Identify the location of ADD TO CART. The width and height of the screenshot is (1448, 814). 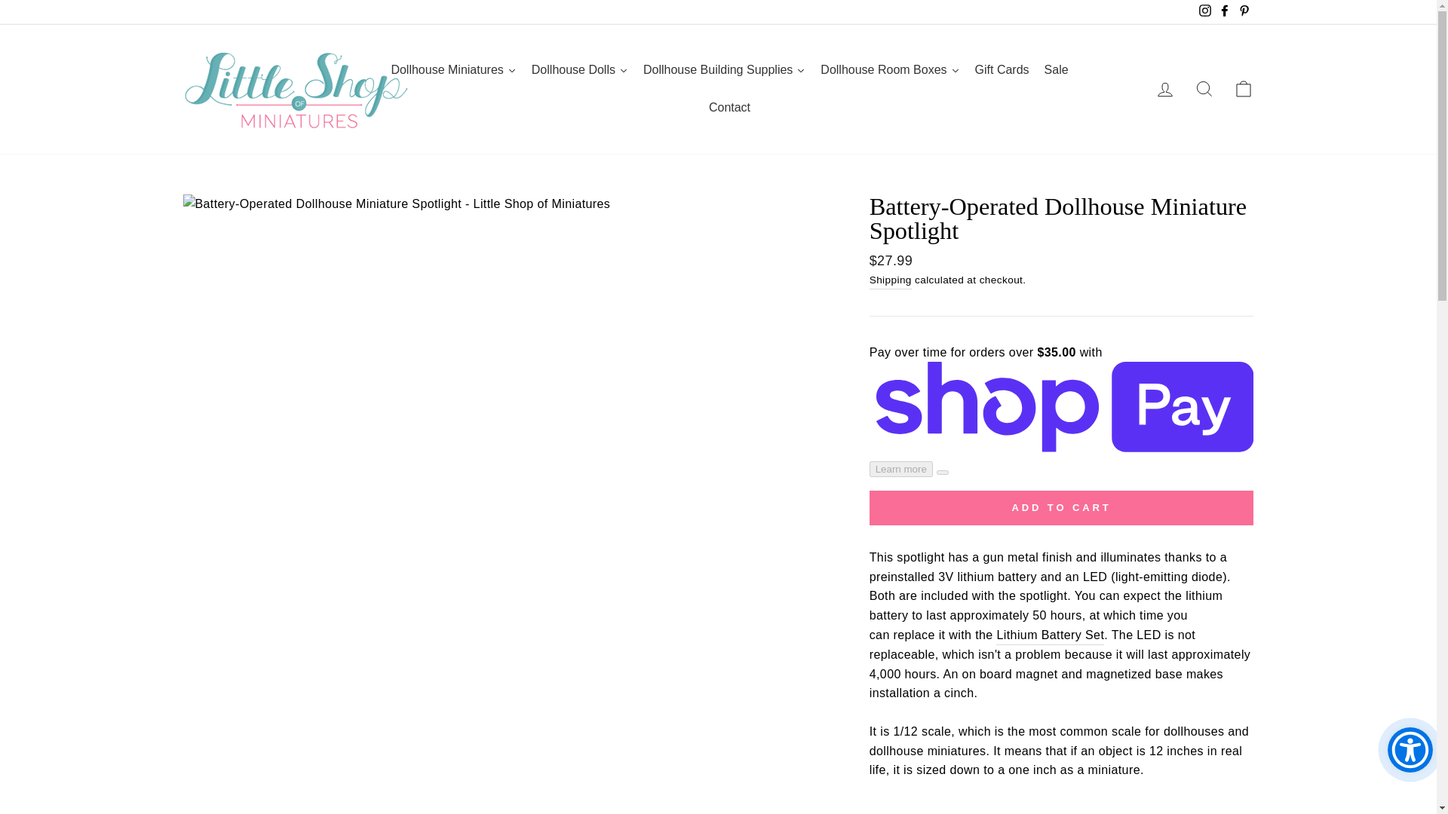
(1062, 508).